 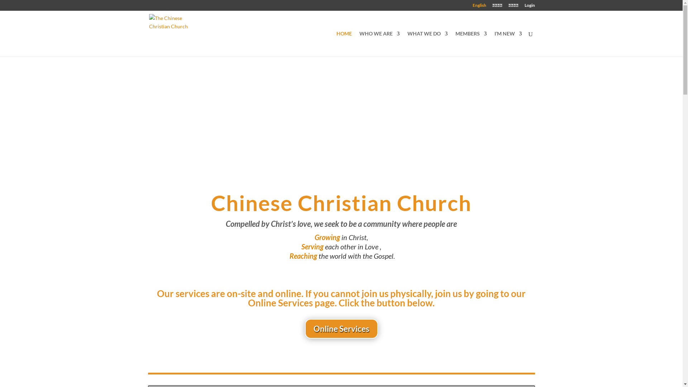 I want to click on Login, so click(x=530, y=7).